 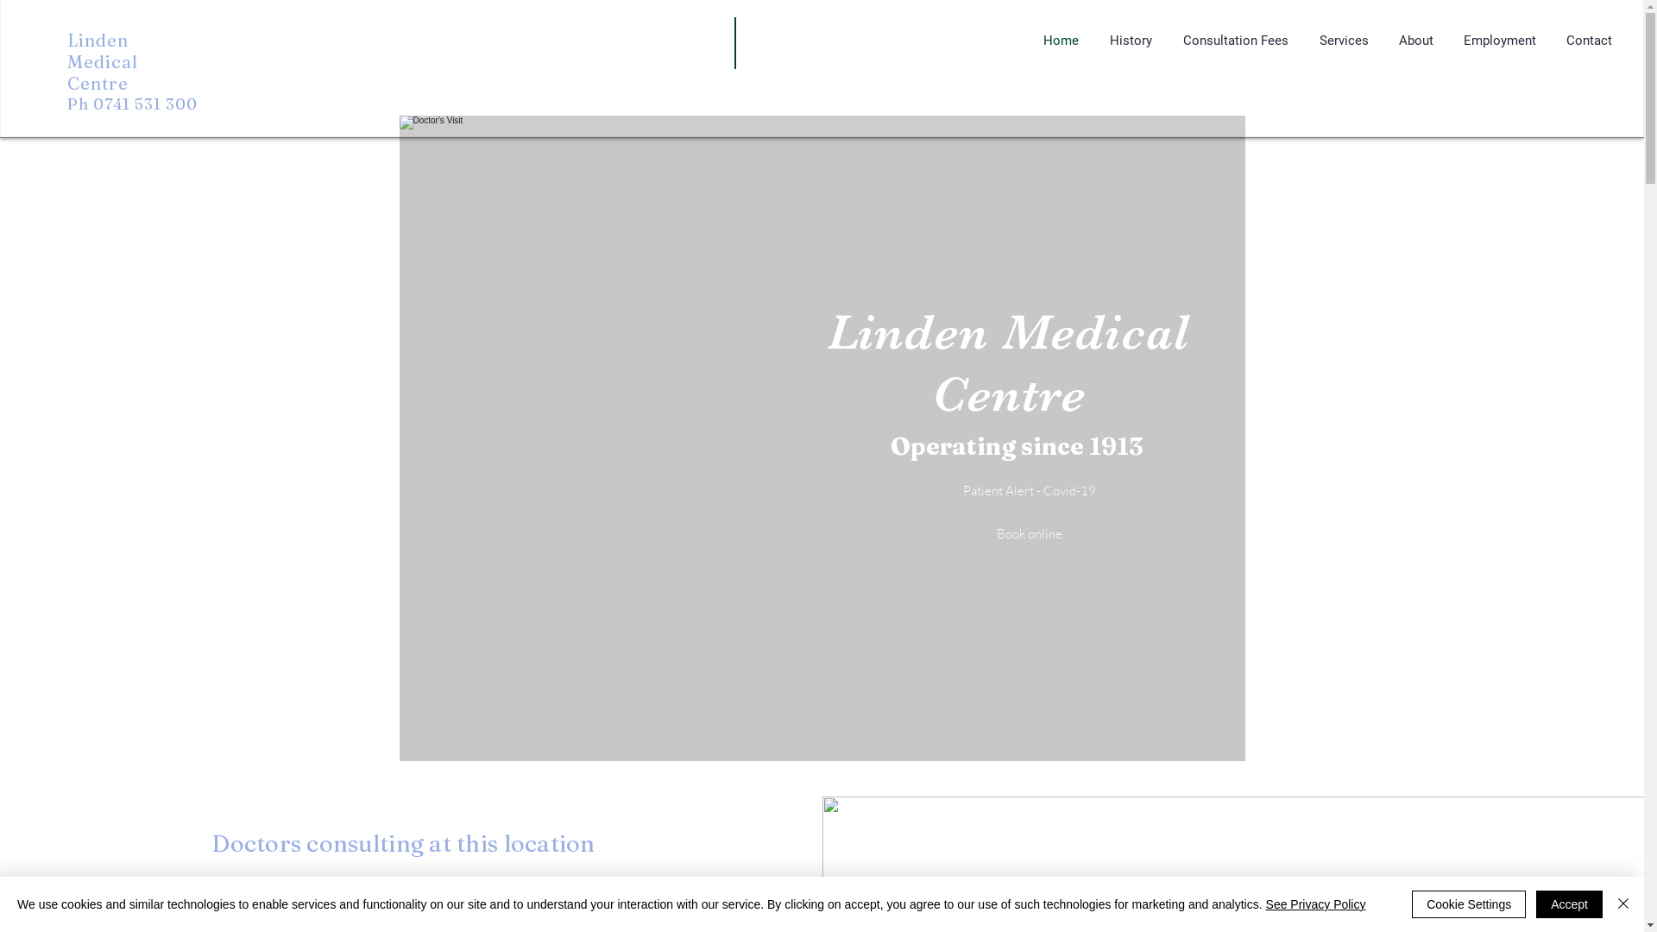 What do you see at coordinates (1469, 904) in the screenshot?
I see `Cookie Settings` at bounding box center [1469, 904].